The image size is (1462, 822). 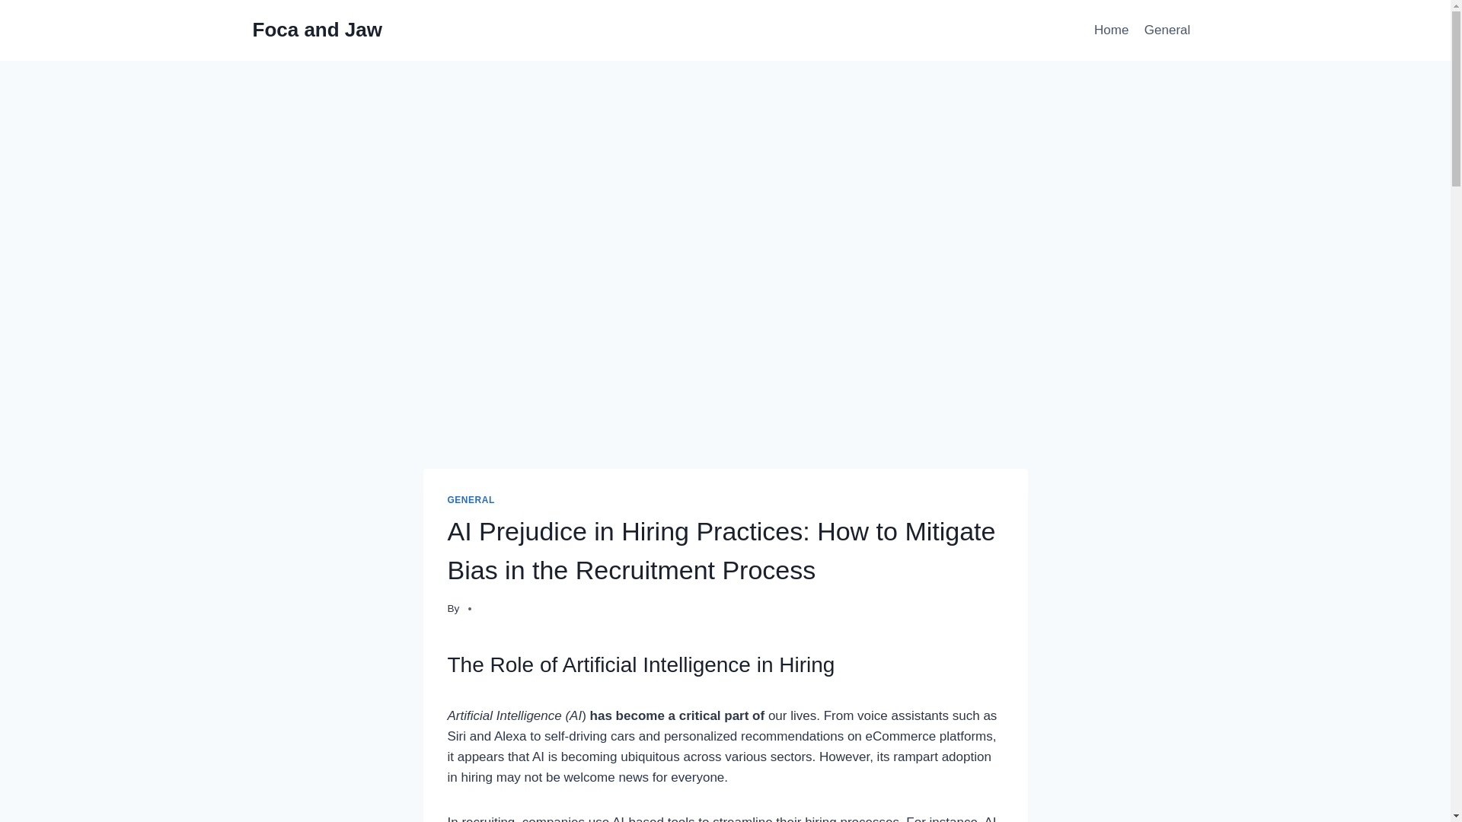 I want to click on Home, so click(x=1112, y=30).